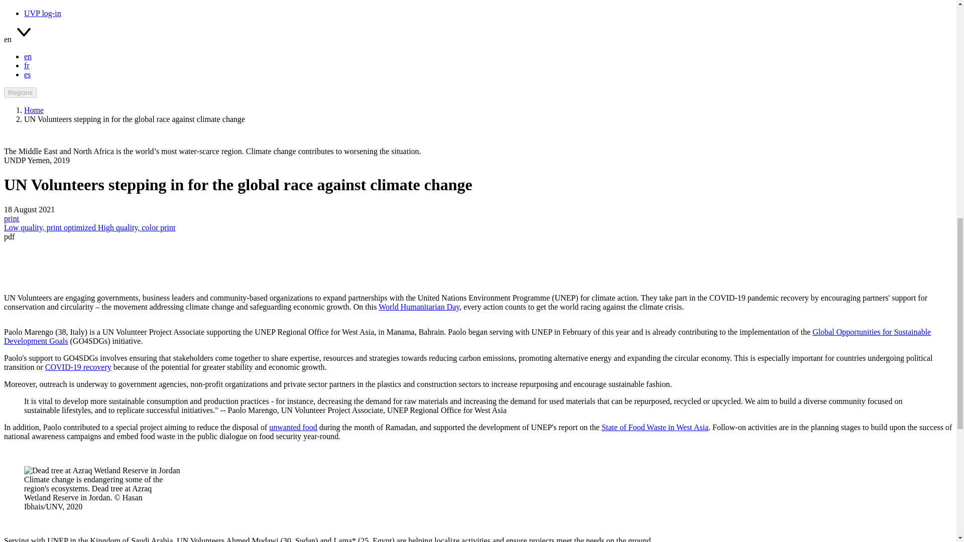 The height and width of the screenshot is (542, 964). What do you see at coordinates (23, 34) in the screenshot?
I see `down` at bounding box center [23, 34].